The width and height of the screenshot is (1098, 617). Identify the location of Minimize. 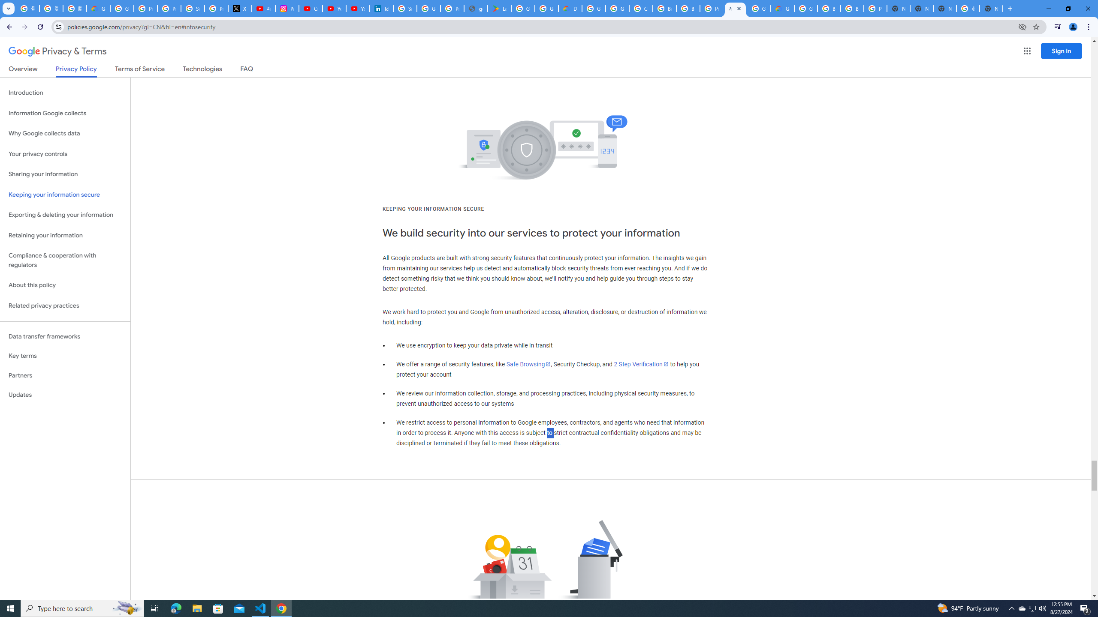
(1048, 9).